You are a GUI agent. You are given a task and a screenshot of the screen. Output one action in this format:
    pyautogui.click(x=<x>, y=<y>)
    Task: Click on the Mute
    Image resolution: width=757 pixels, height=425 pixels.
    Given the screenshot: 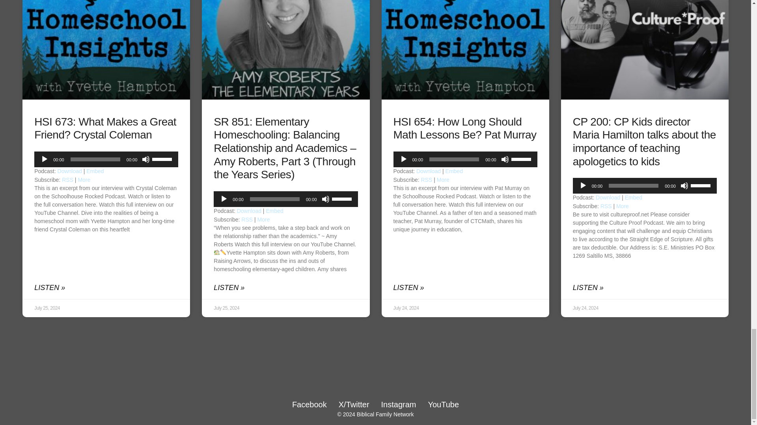 What is the action you would take?
    pyautogui.click(x=146, y=159)
    